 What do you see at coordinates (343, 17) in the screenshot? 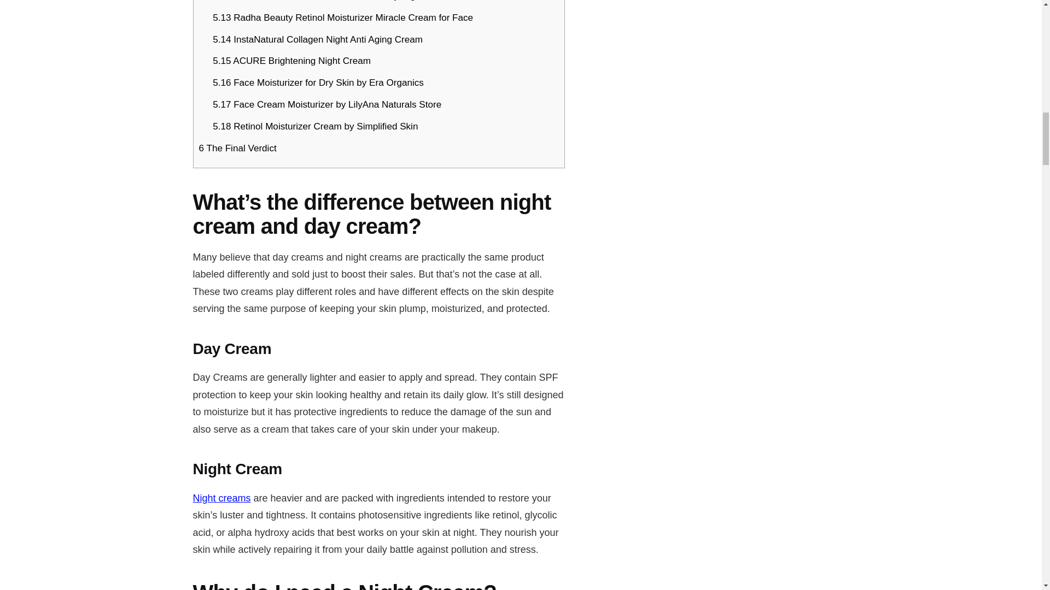
I see `5.13 Radha Beauty Retinol Moisturizer Miracle Cream for Face` at bounding box center [343, 17].